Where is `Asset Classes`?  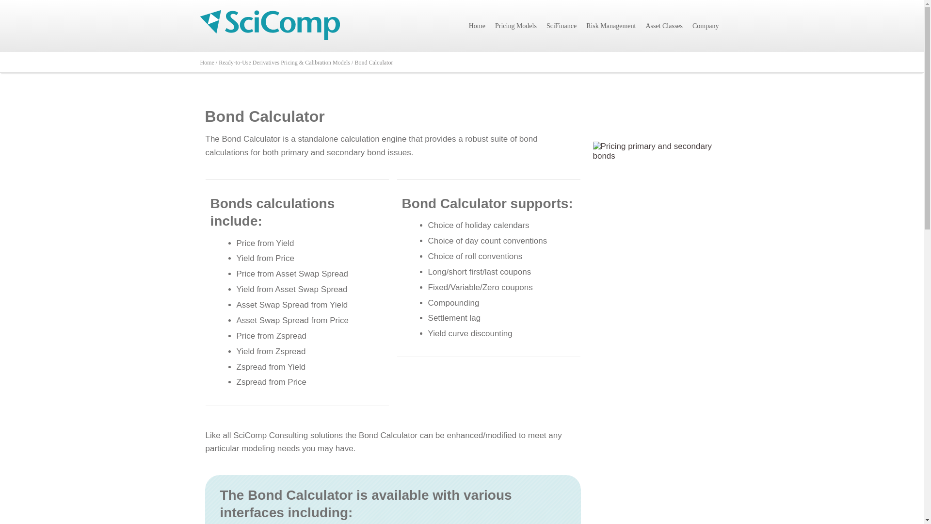 Asset Classes is located at coordinates (664, 26).